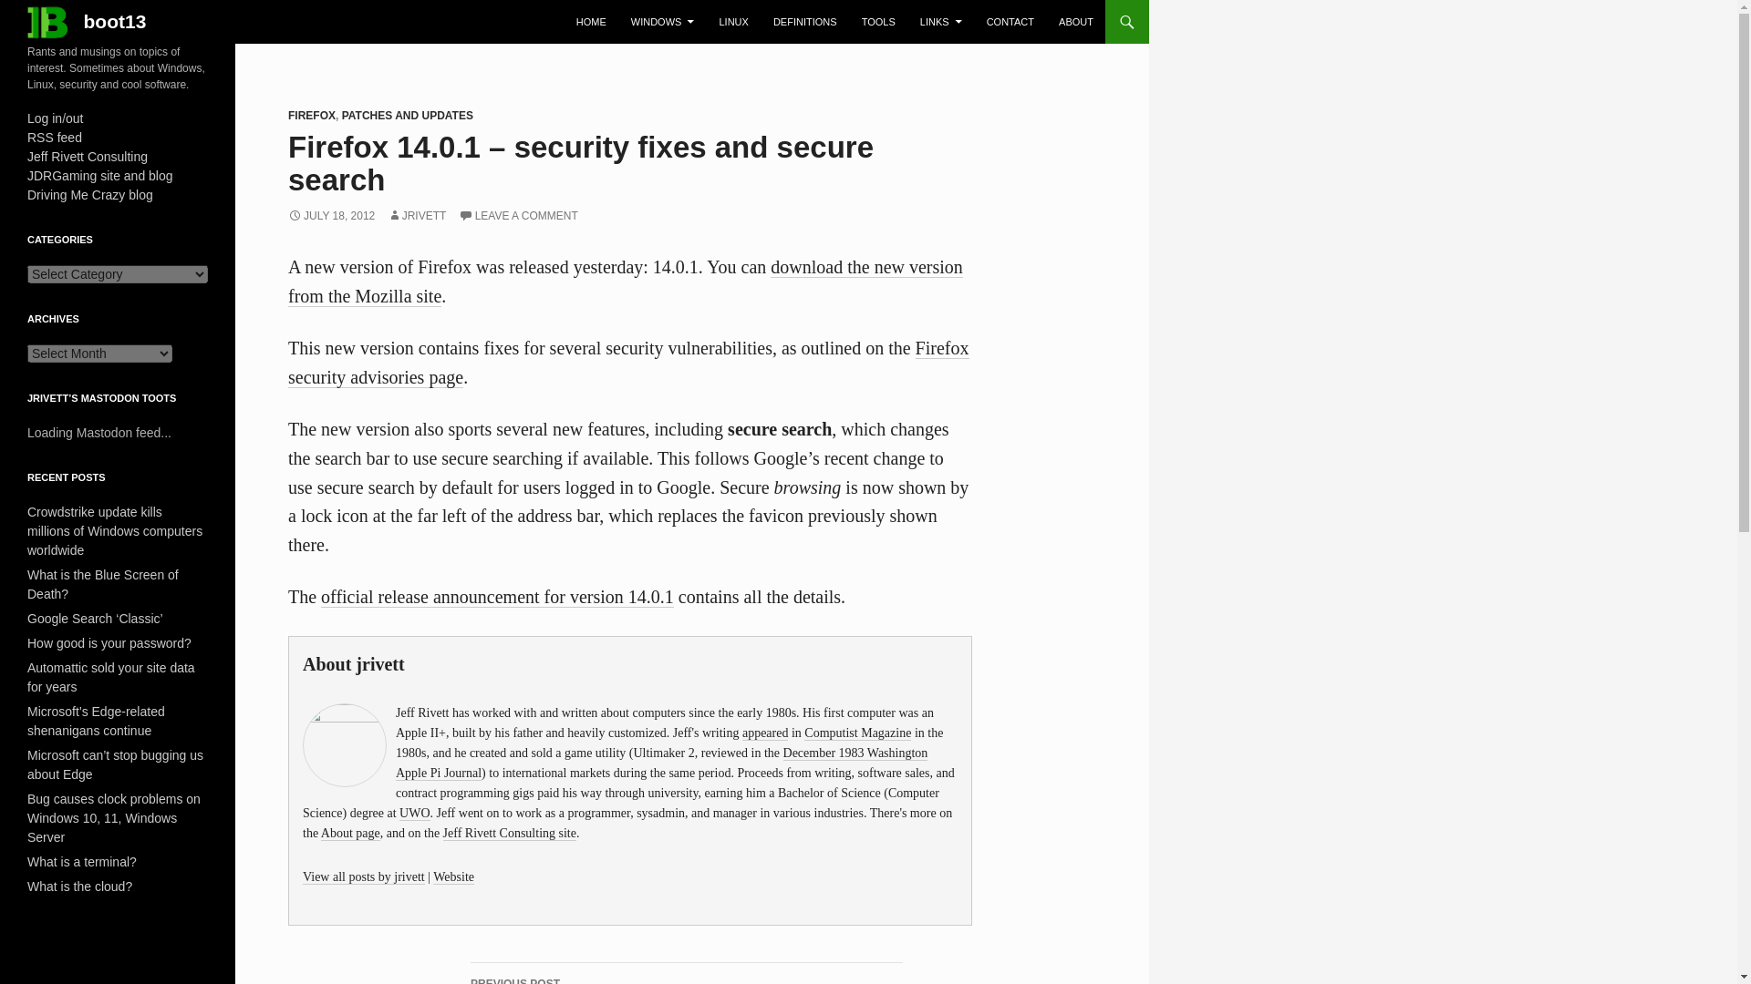 The height and width of the screenshot is (984, 1751). Describe the element at coordinates (941, 22) in the screenshot. I see `LINKS` at that location.